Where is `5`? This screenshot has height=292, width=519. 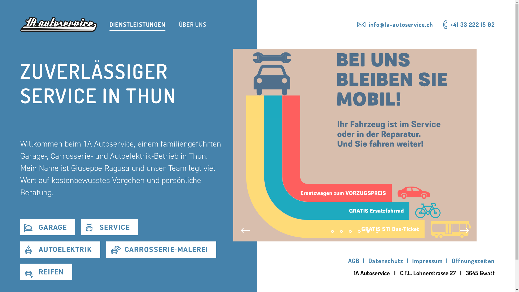
5 is located at coordinates (368, 231).